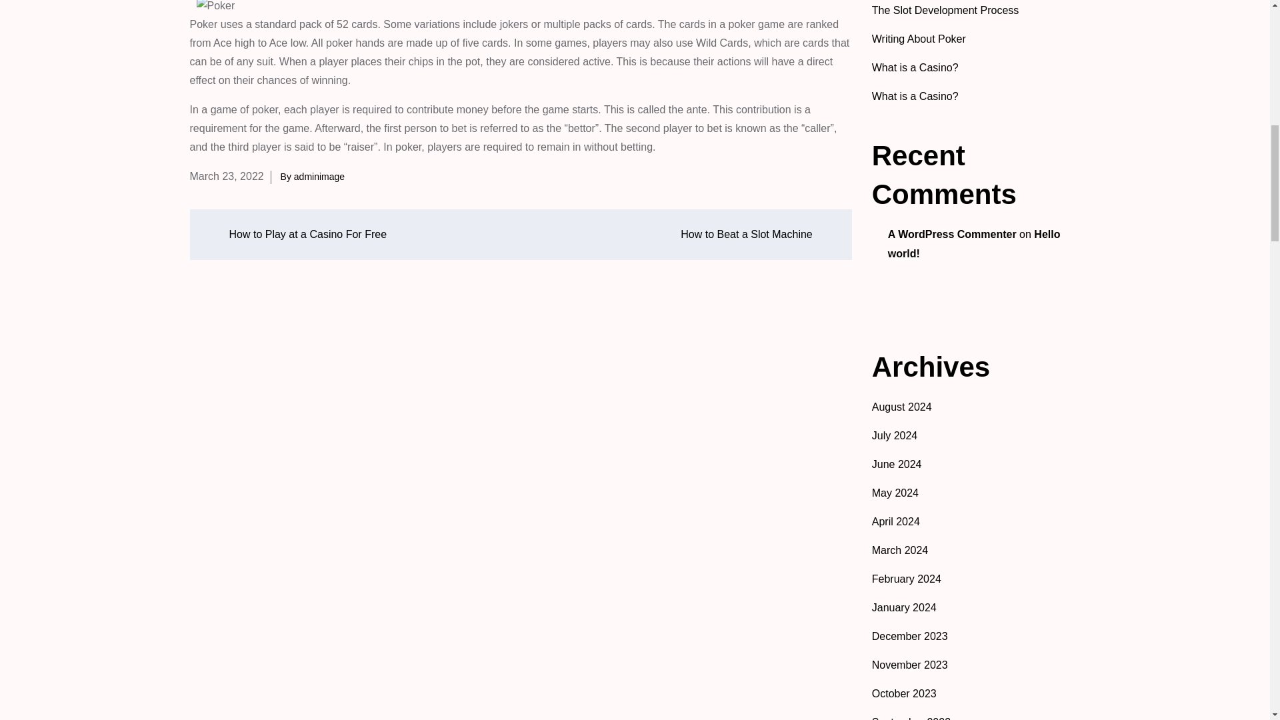 The height and width of the screenshot is (720, 1280). What do you see at coordinates (909, 636) in the screenshot?
I see `December 2023` at bounding box center [909, 636].